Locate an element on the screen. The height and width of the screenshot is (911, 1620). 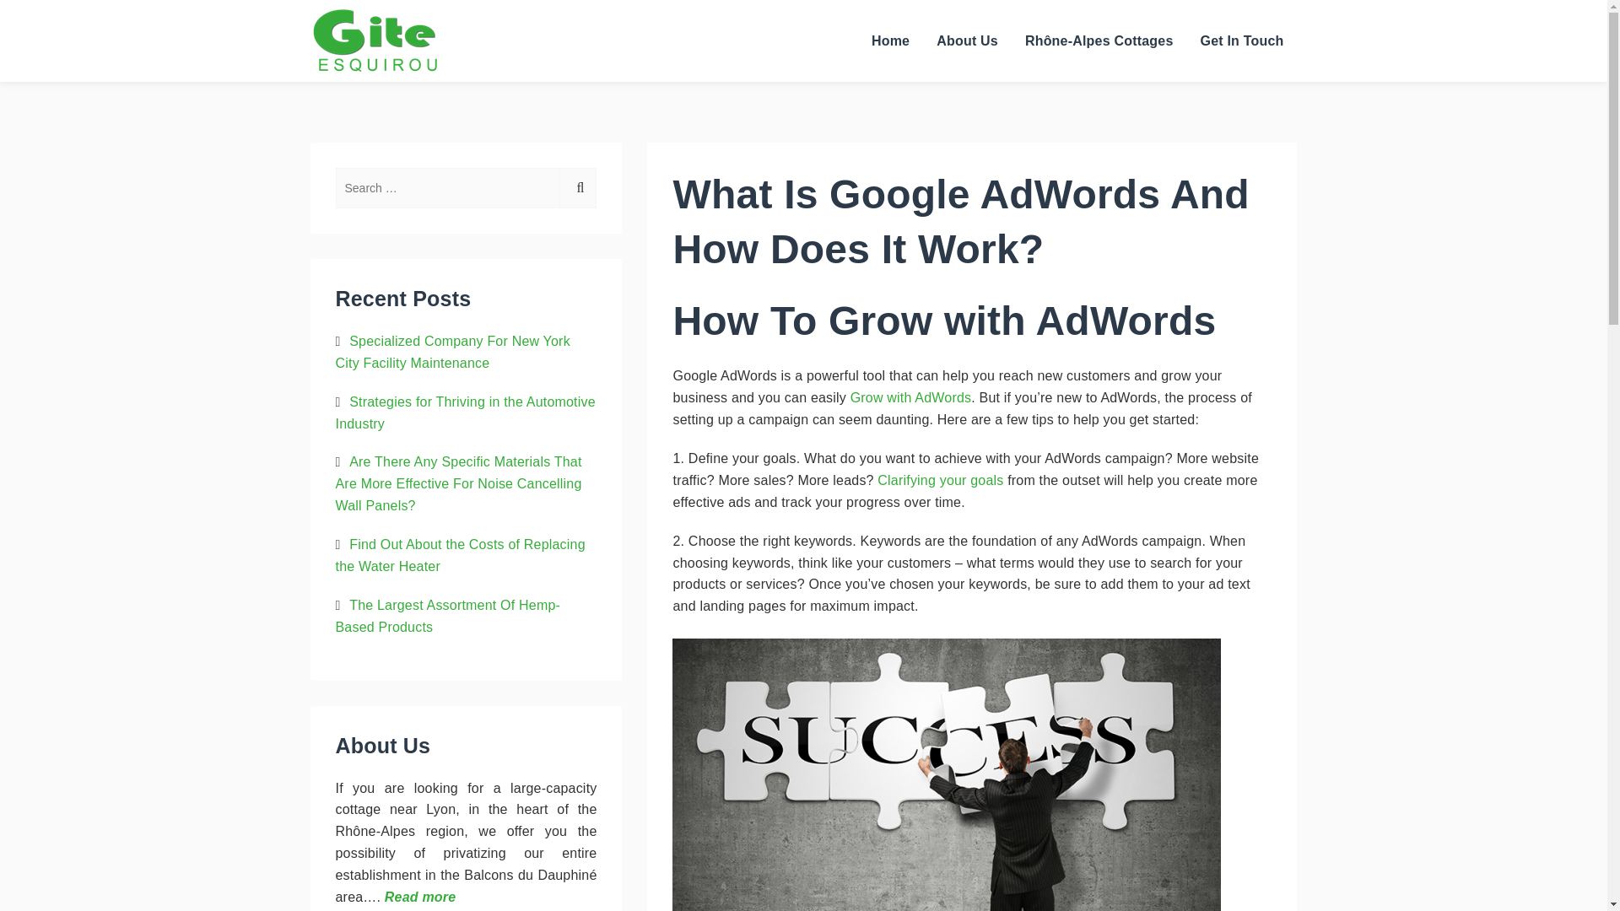
Find Out About the Costs of Replacing the Water Heater is located at coordinates (460, 555).